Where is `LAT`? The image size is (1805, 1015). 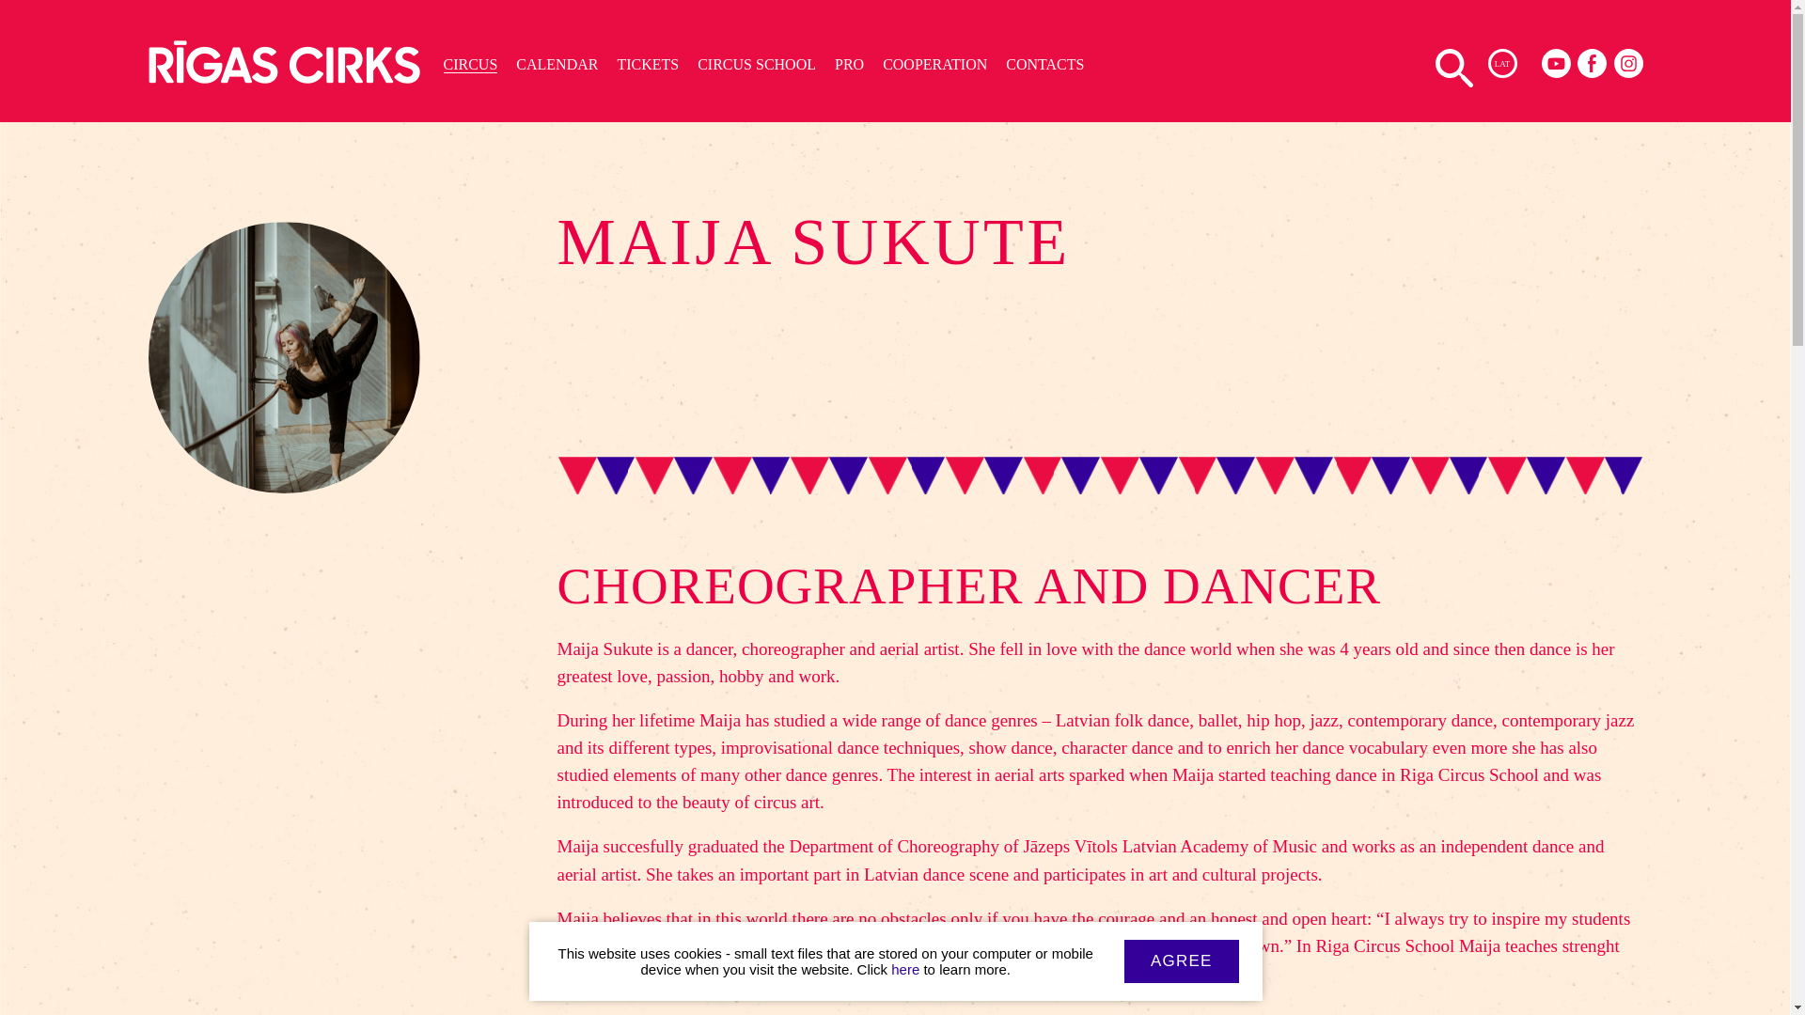 LAT is located at coordinates (1501, 63).